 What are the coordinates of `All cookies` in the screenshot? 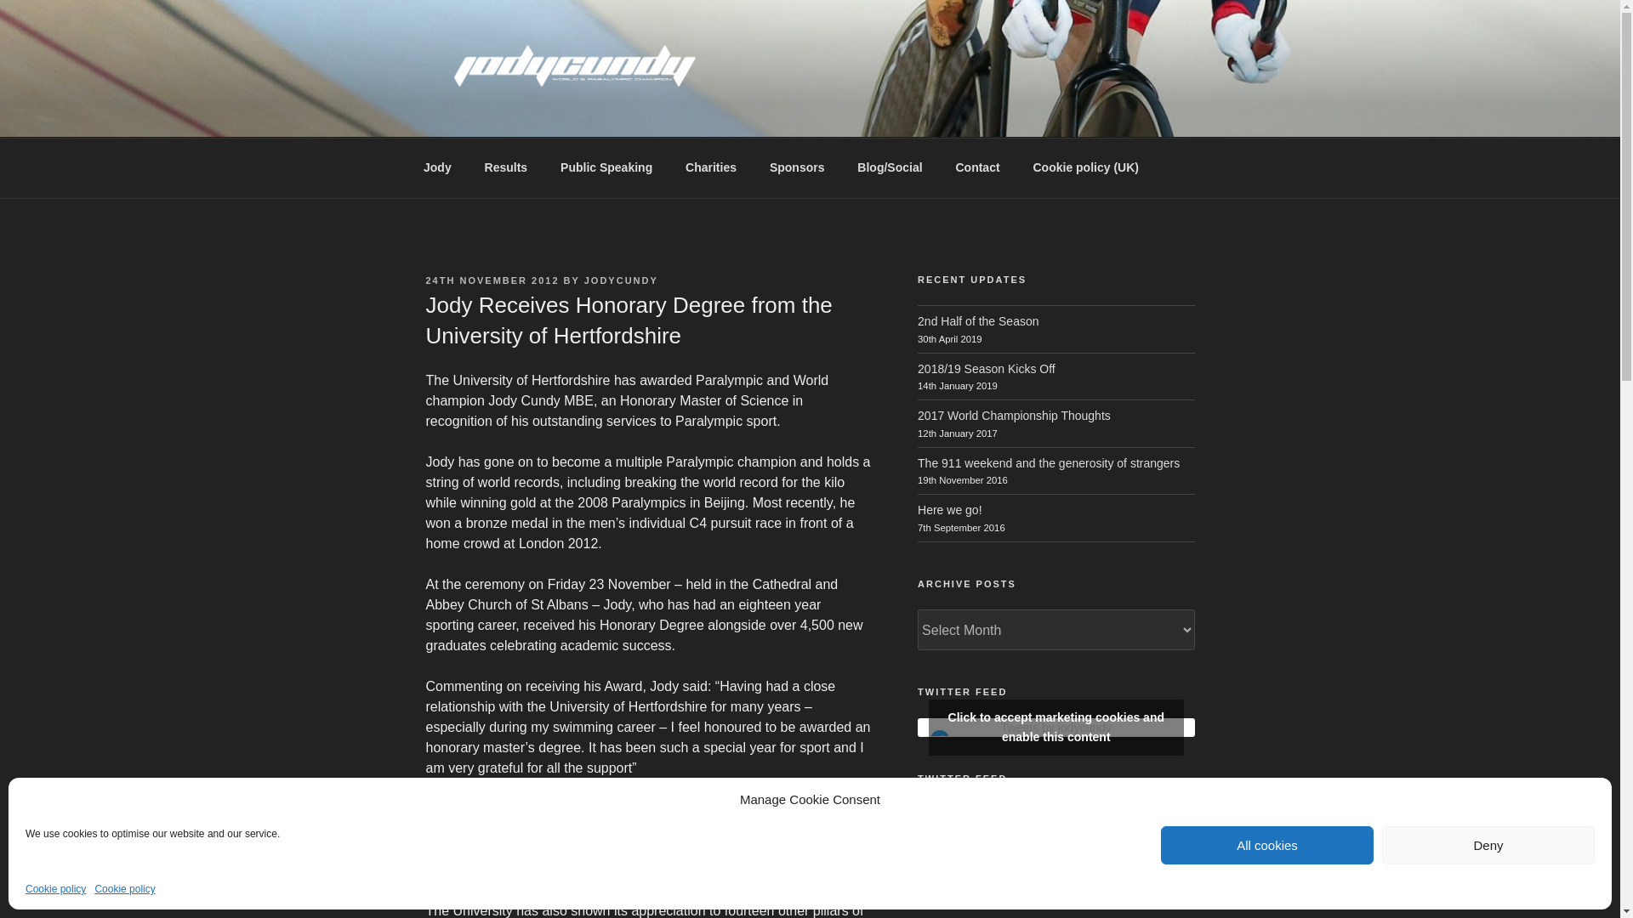 It's located at (1267, 845).